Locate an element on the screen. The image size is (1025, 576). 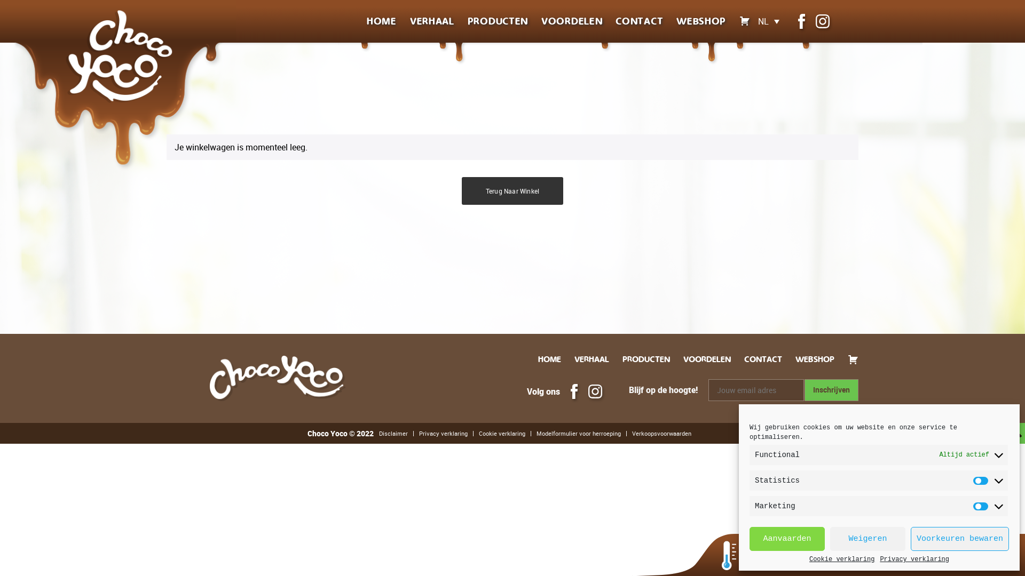
PRODUCTEN is located at coordinates (498, 21).